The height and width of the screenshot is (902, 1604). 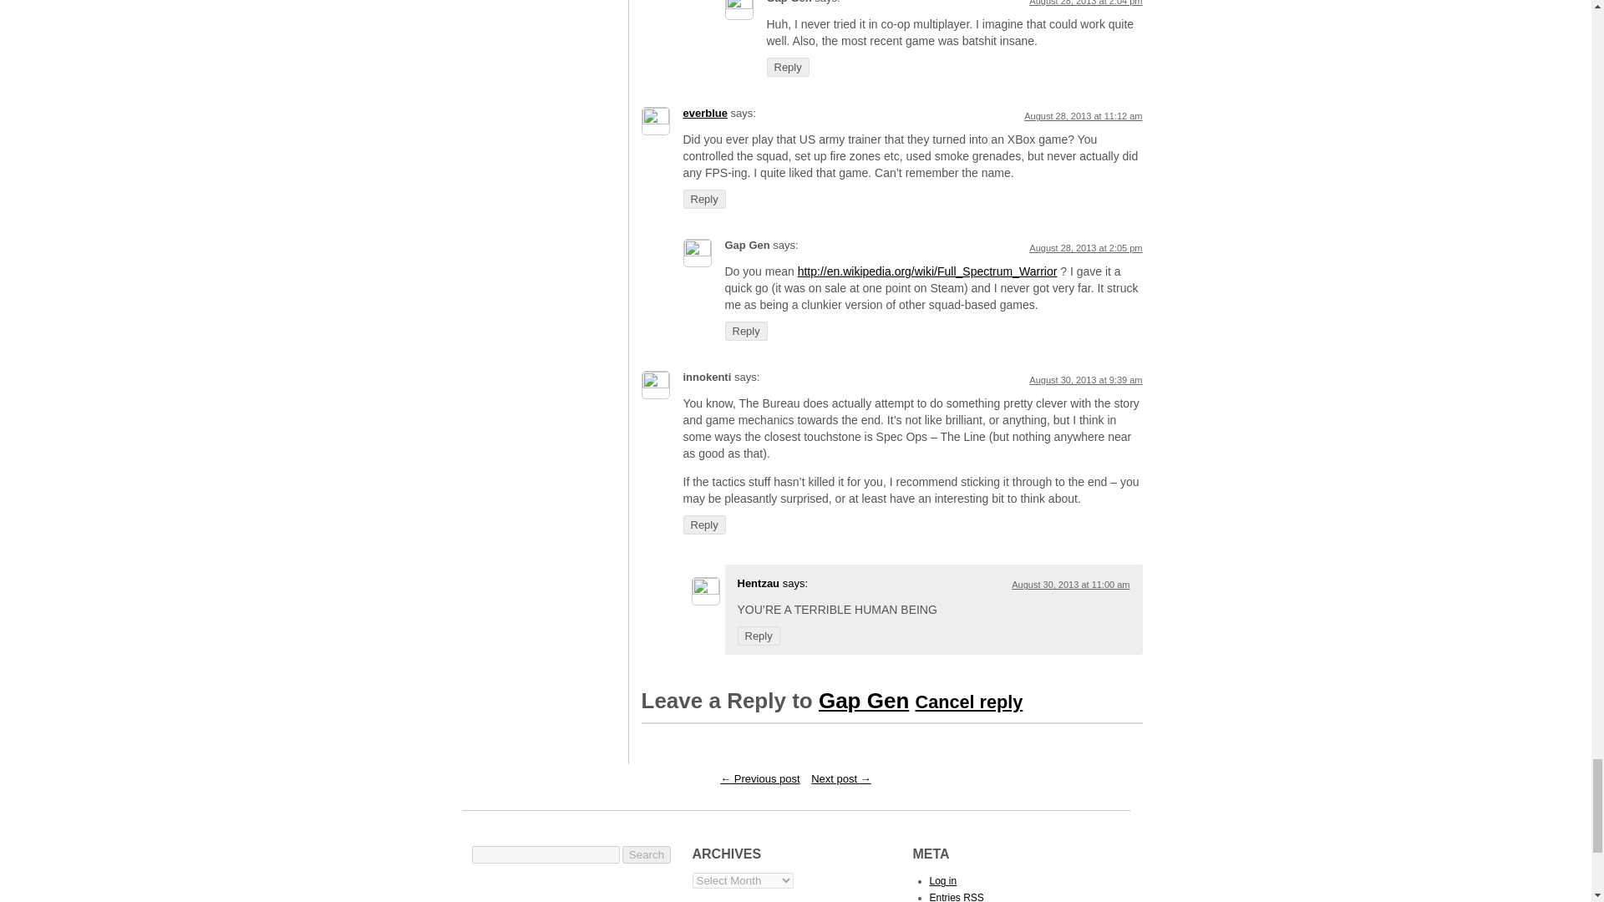 What do you see at coordinates (974, 897) in the screenshot?
I see `Really Simple Syndication` at bounding box center [974, 897].